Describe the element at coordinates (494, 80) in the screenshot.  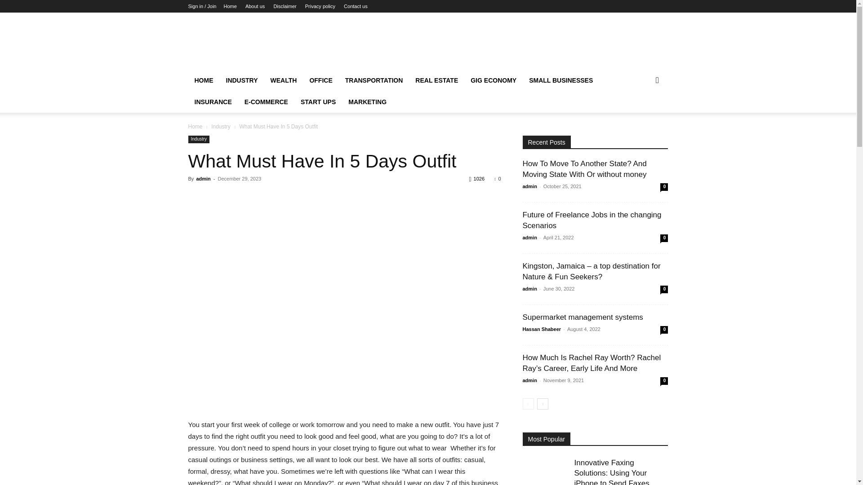
I see `GIG ECONOMY` at that location.